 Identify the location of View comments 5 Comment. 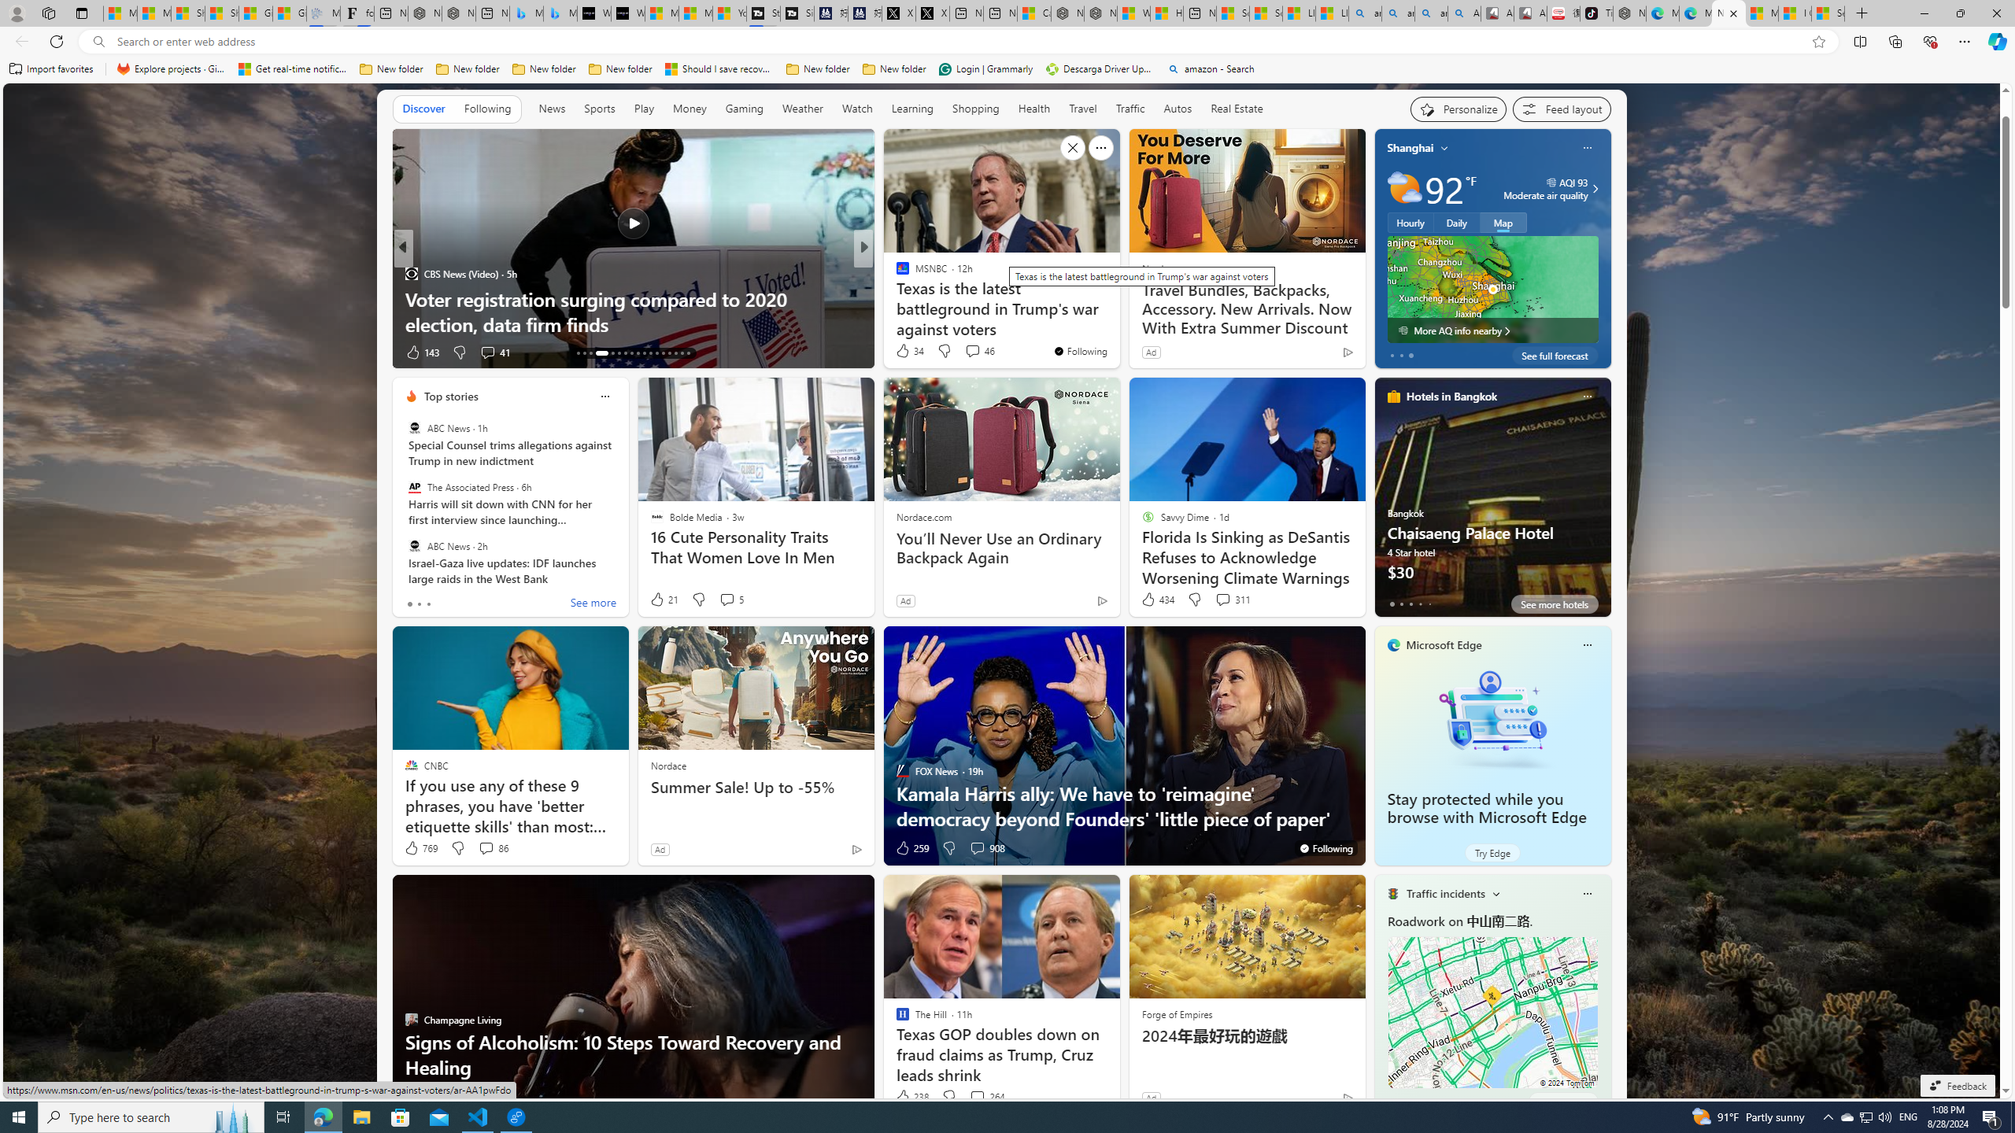
(727, 599).